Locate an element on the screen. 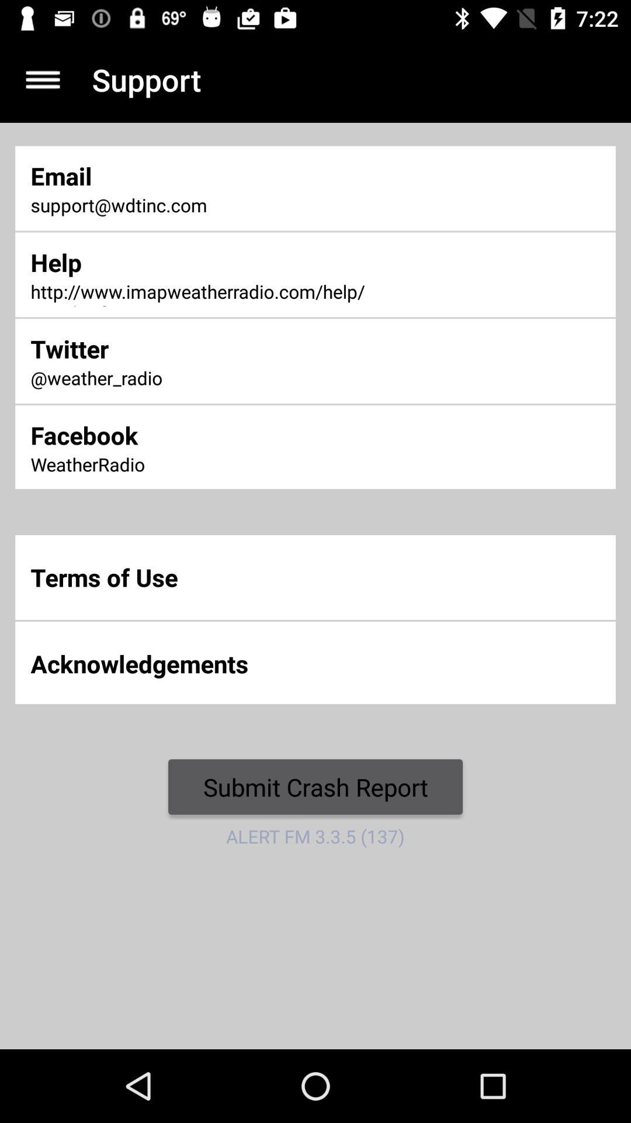 The width and height of the screenshot is (631, 1123). press item above the help icon is located at coordinates (208, 206).